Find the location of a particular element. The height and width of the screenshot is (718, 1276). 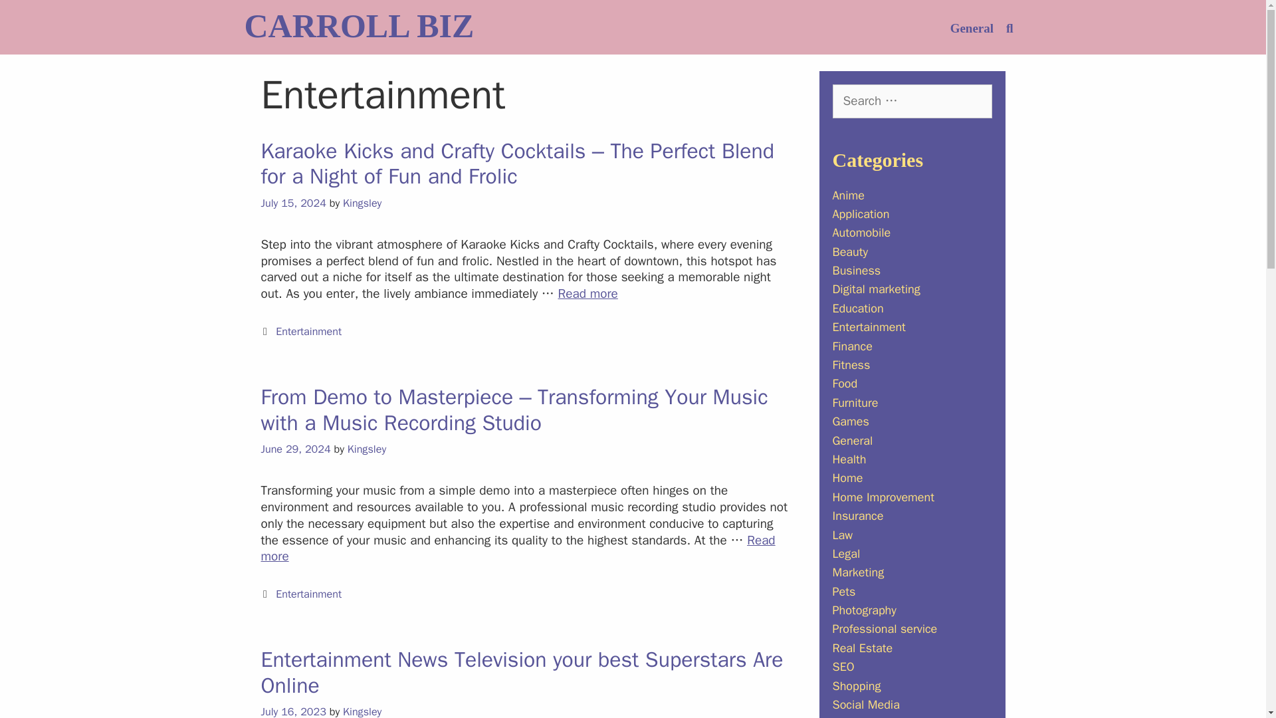

View all posts by Kingsley is located at coordinates (362, 711).